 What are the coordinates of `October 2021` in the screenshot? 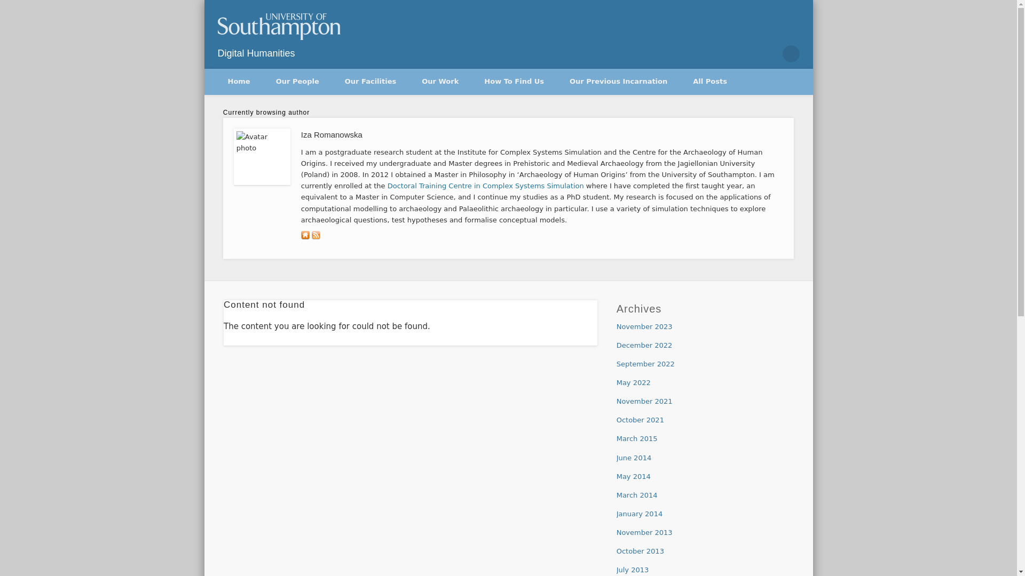 It's located at (641, 419).